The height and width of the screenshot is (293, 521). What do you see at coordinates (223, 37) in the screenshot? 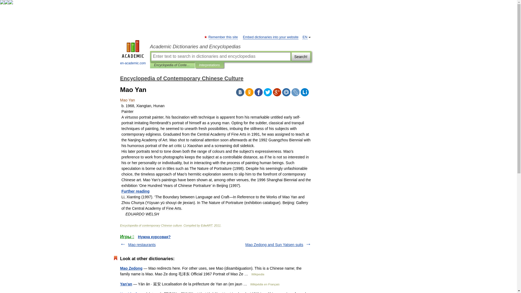
I see `Remember this site` at bounding box center [223, 37].